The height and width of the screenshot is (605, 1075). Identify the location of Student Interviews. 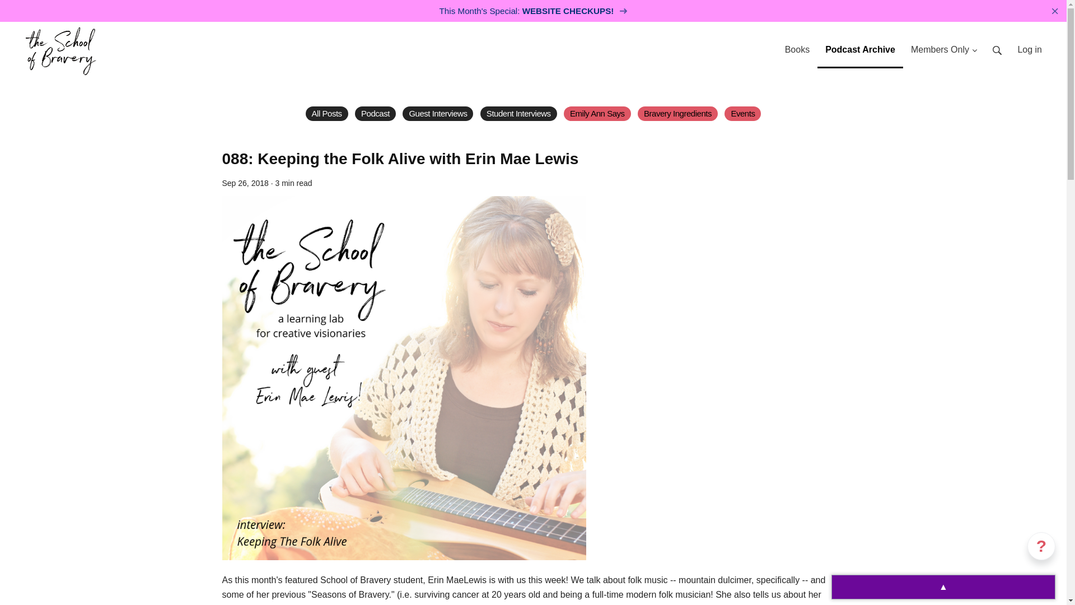
(518, 114).